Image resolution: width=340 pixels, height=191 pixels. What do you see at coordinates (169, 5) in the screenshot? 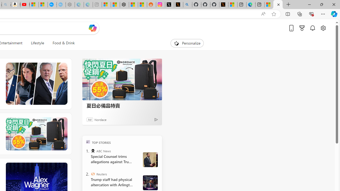
I see `Log in to X / X` at bounding box center [169, 5].